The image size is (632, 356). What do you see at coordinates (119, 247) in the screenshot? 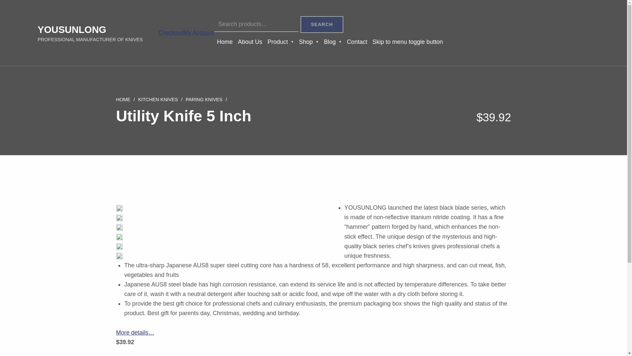
I see `06` at bounding box center [119, 247].